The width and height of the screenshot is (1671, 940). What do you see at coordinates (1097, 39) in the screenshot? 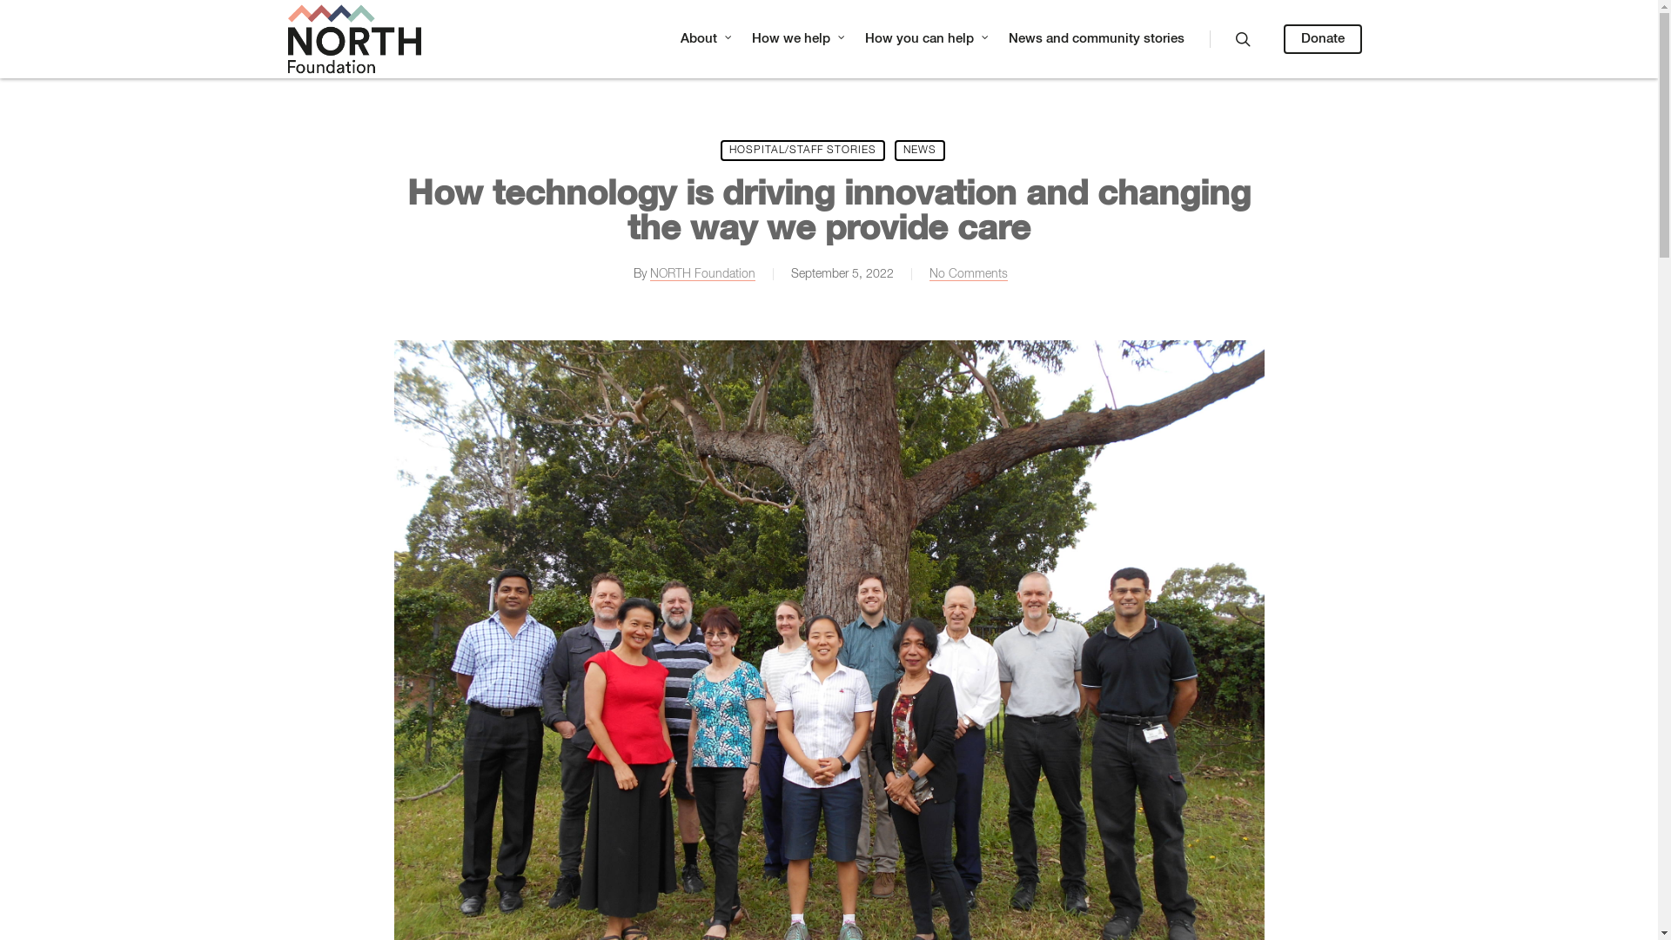
I see `News and community stories` at bounding box center [1097, 39].